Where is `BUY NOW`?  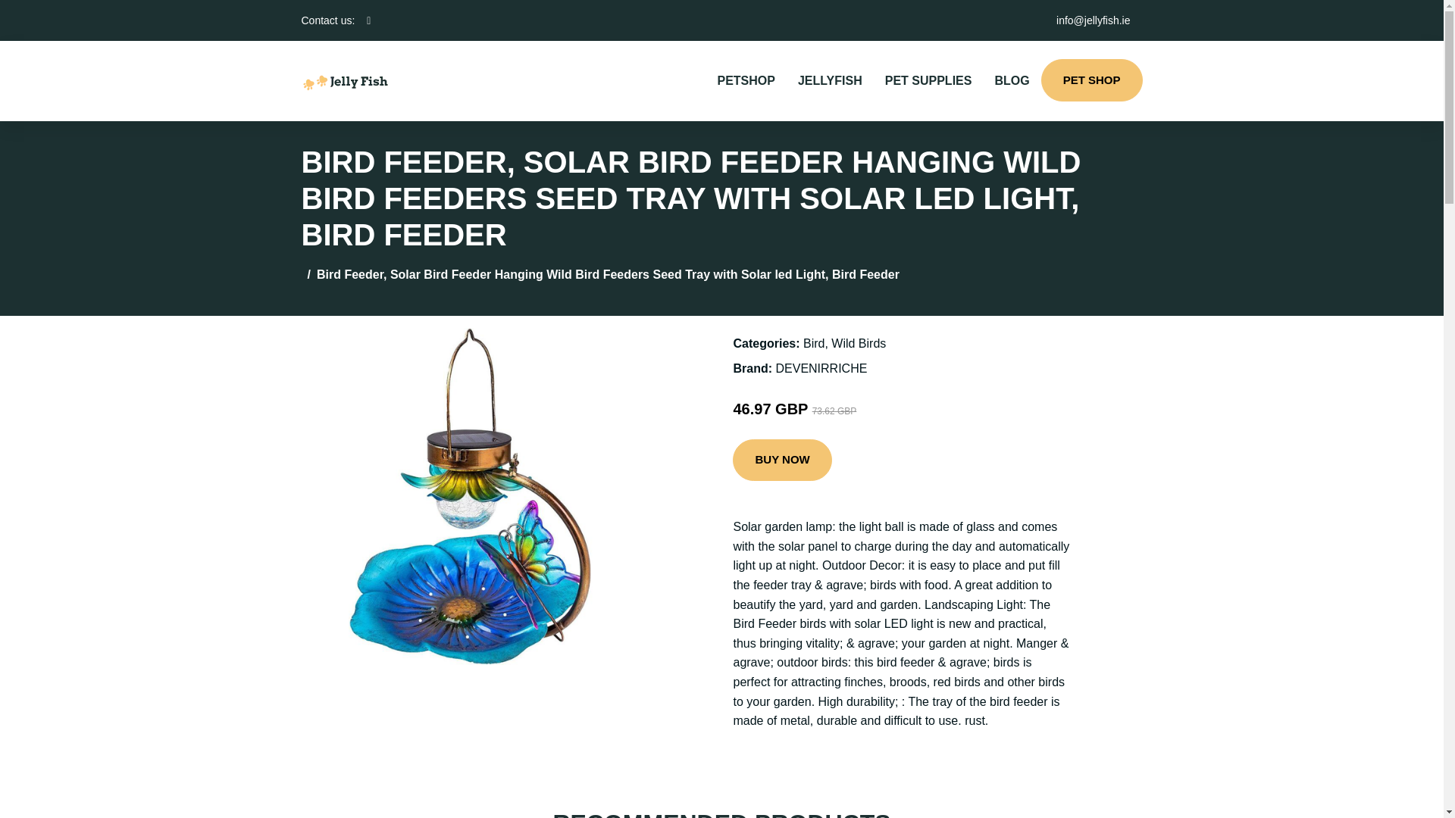 BUY NOW is located at coordinates (782, 461).